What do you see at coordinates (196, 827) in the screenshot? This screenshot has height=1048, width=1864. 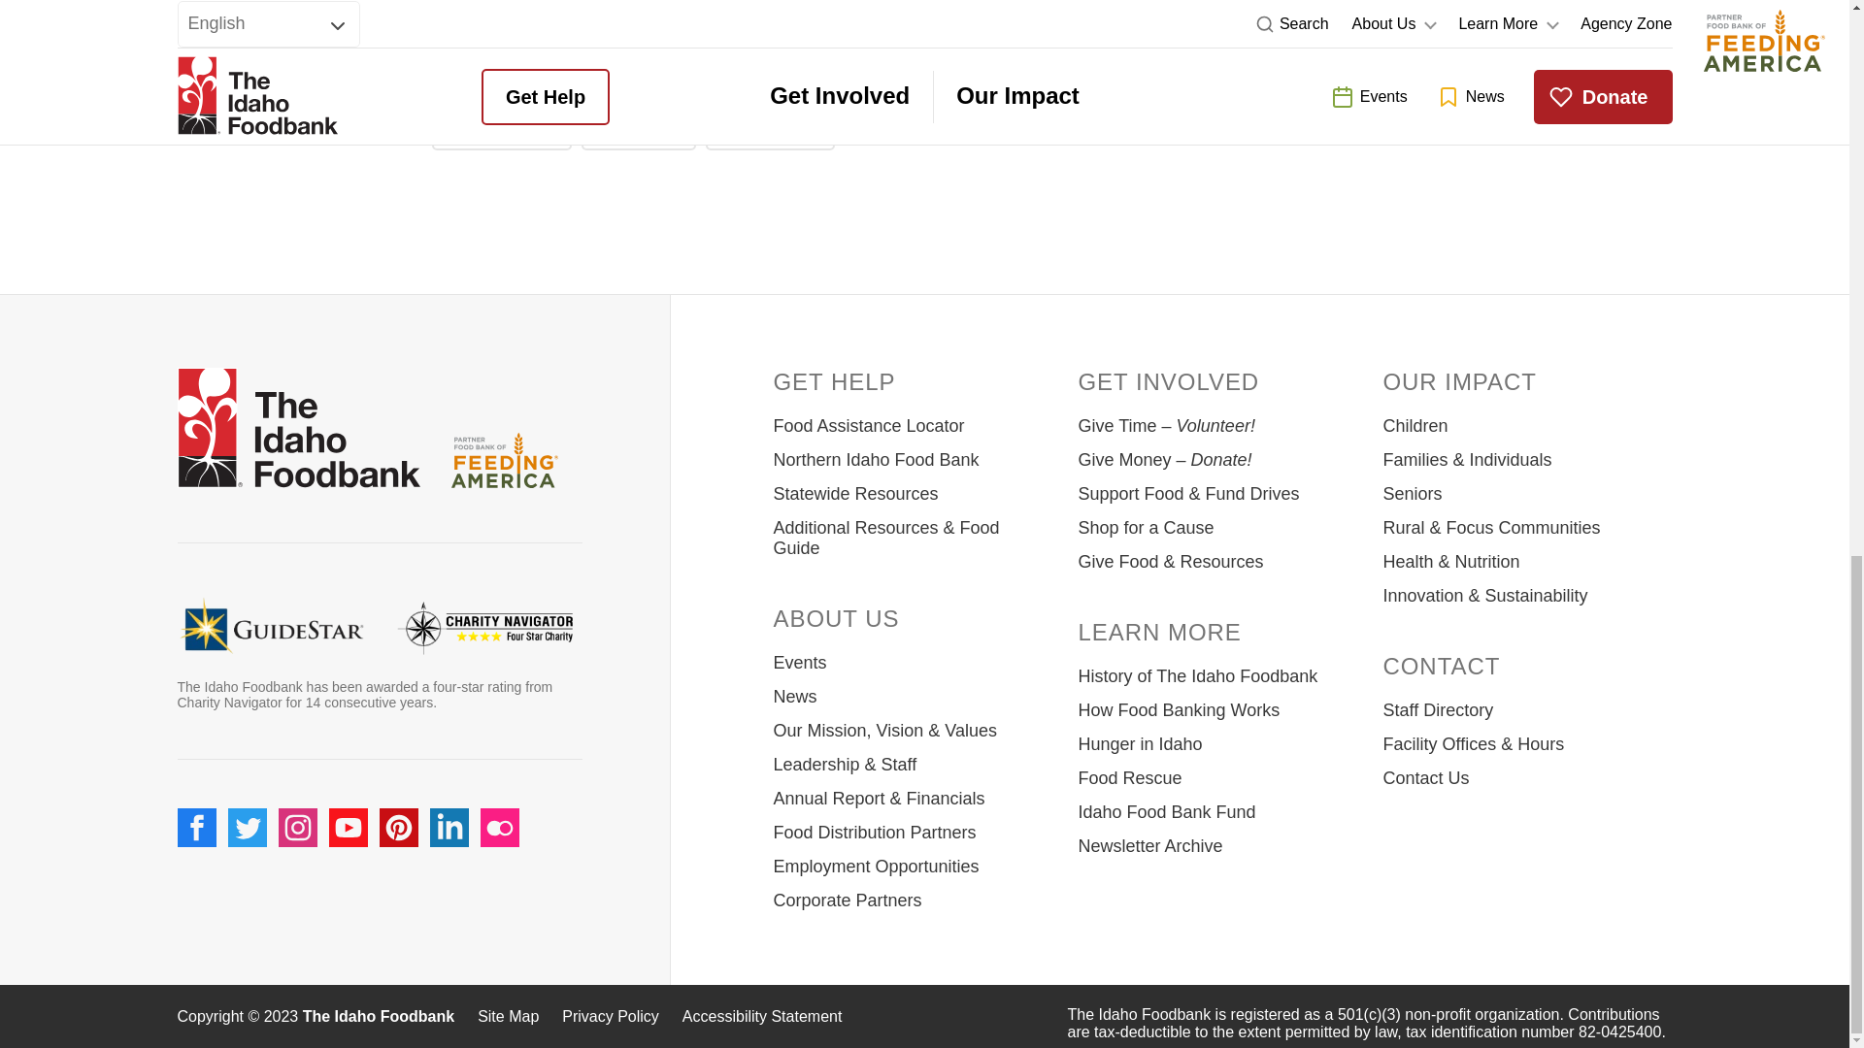 I see `facebook` at bounding box center [196, 827].